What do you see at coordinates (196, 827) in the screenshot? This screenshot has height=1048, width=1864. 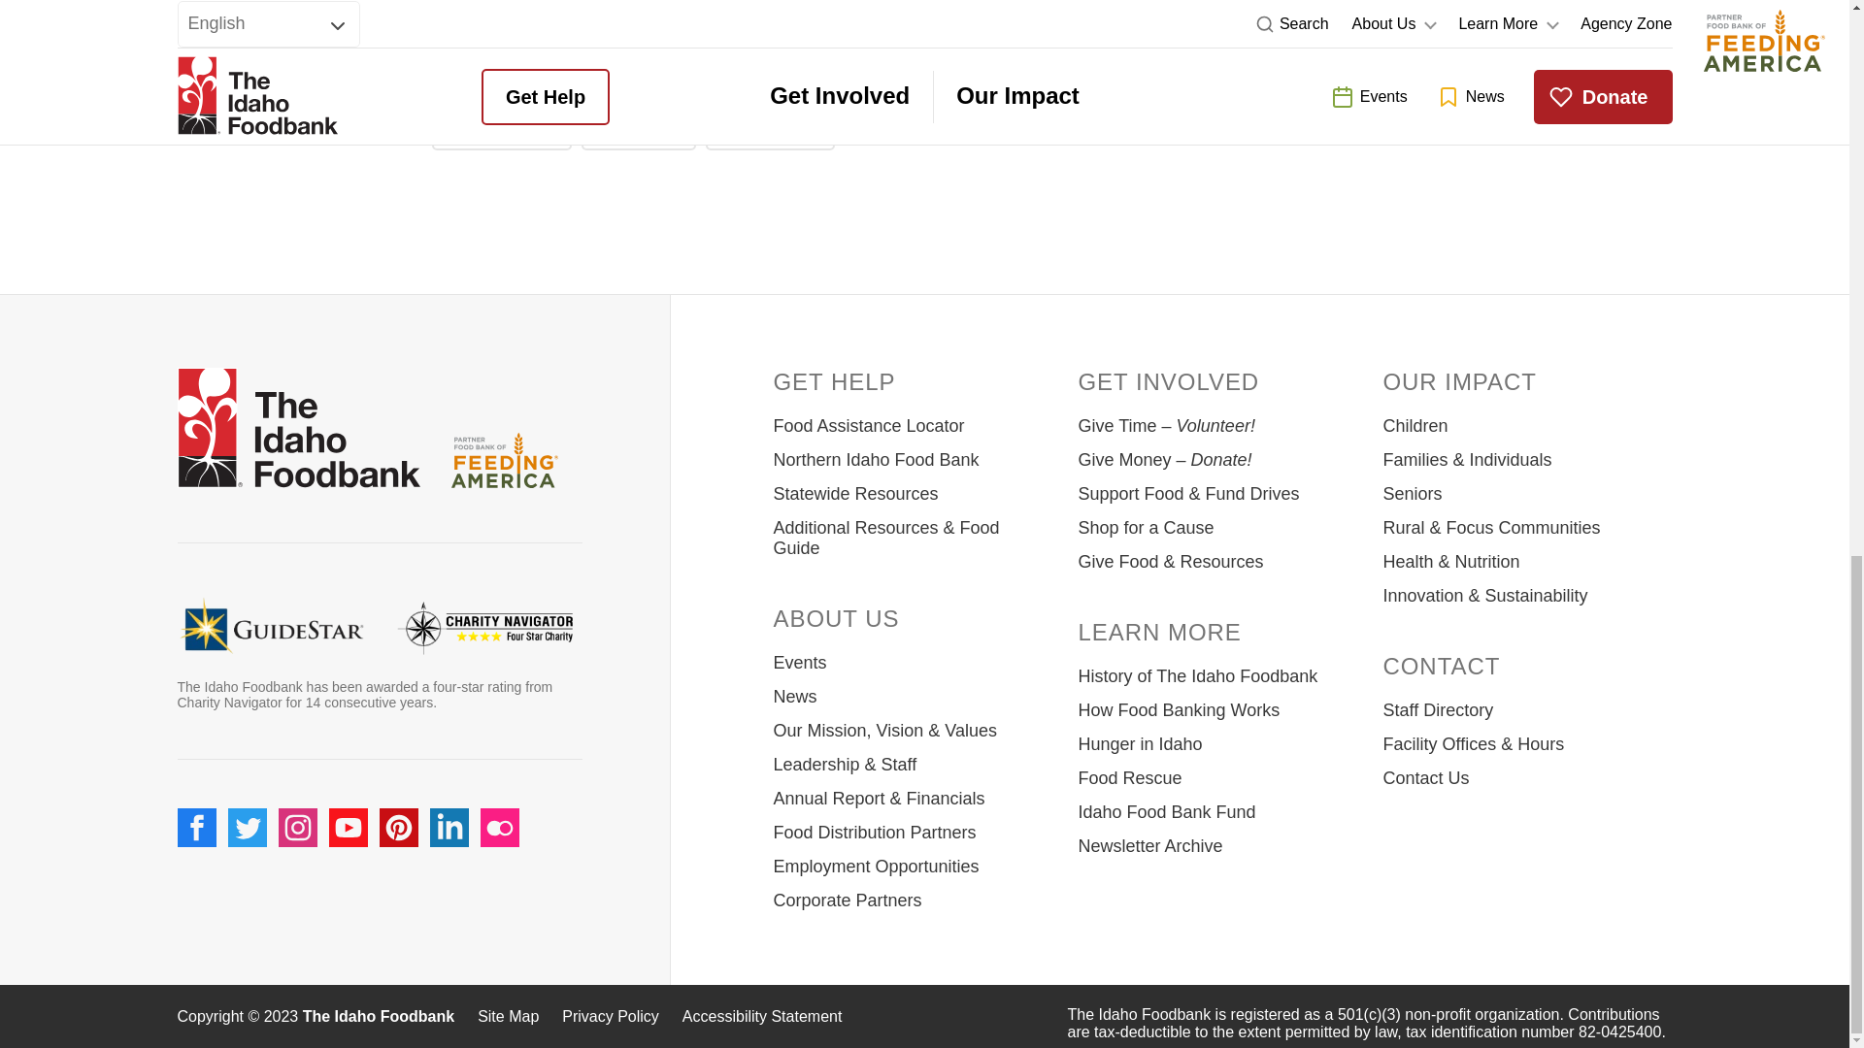 I see `facebook` at bounding box center [196, 827].